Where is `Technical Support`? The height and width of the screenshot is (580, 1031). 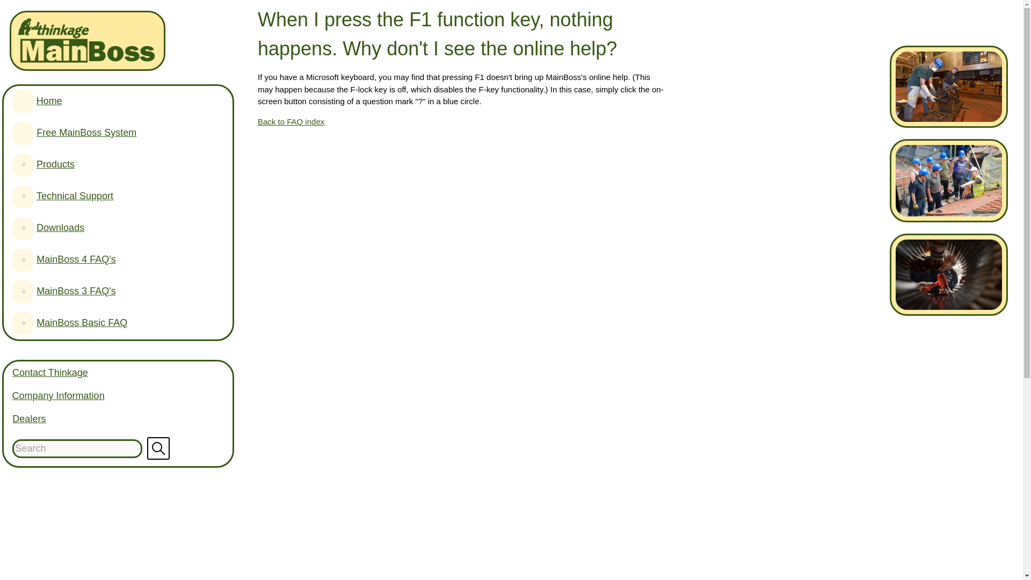 Technical Support is located at coordinates (75, 195).